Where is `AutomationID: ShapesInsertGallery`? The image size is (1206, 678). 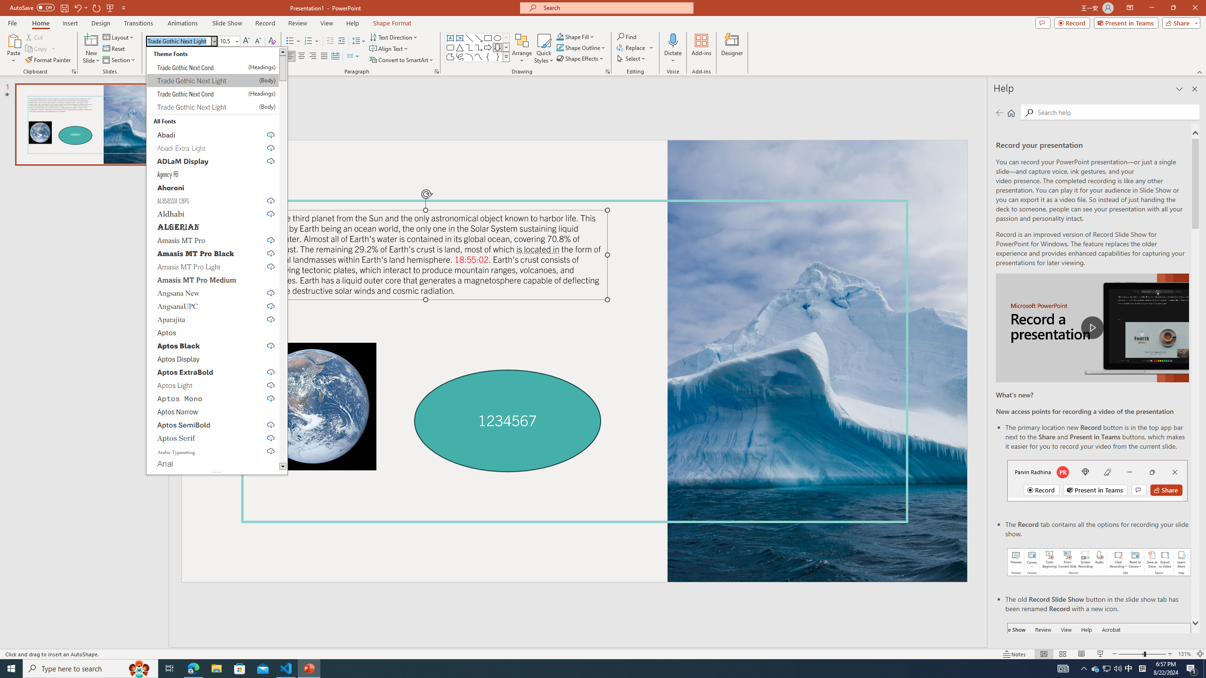 AutomationID: ShapesInsertGallery is located at coordinates (478, 48).